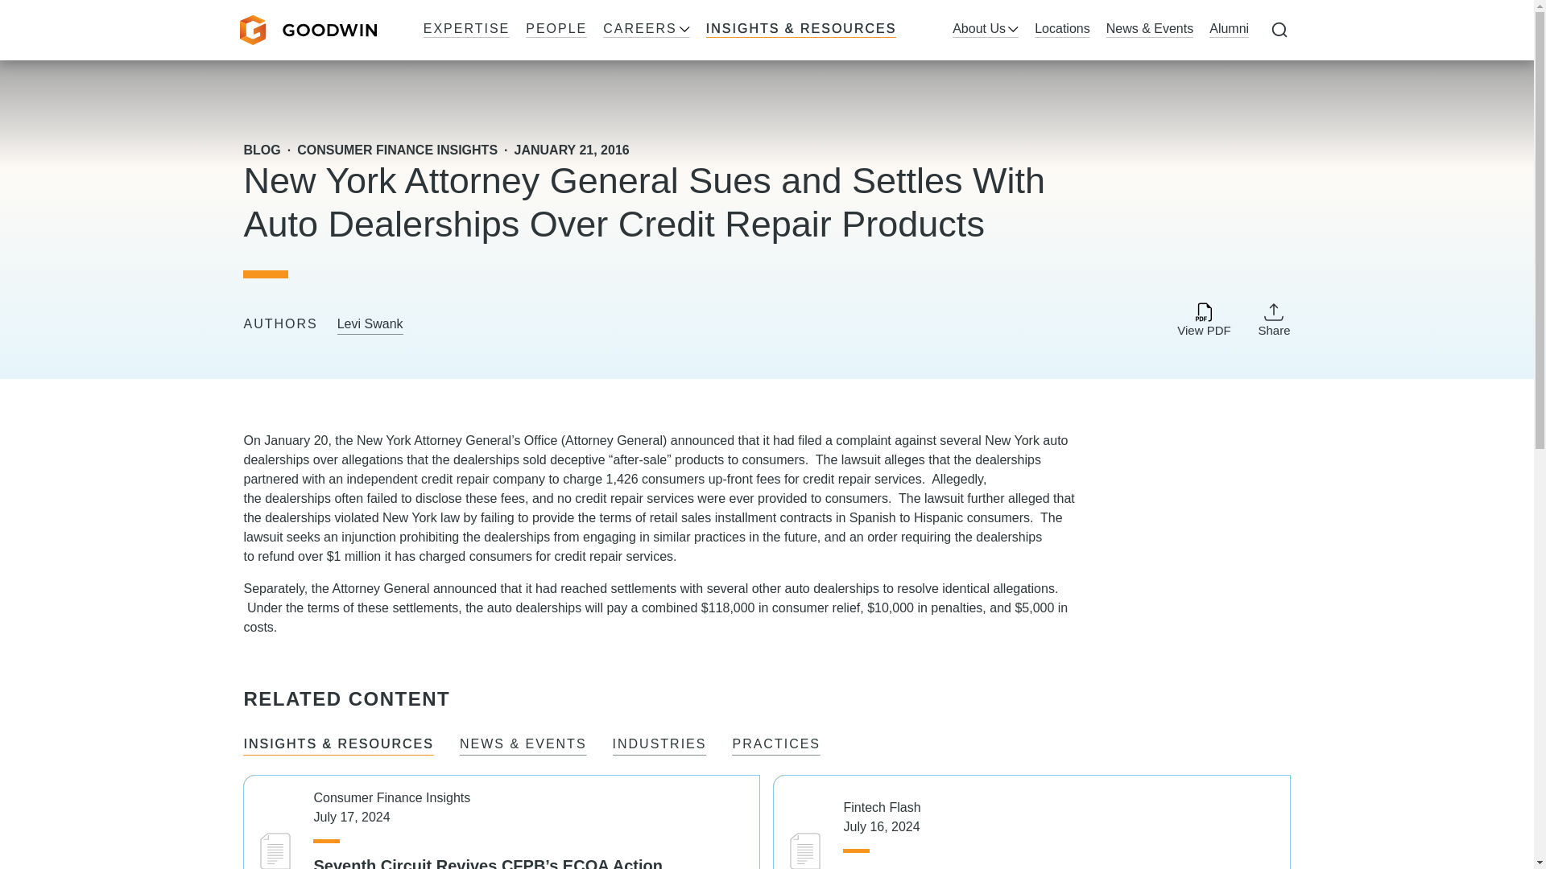 This screenshot has width=1546, height=869. Describe the element at coordinates (1229, 30) in the screenshot. I see `Alumni` at that location.